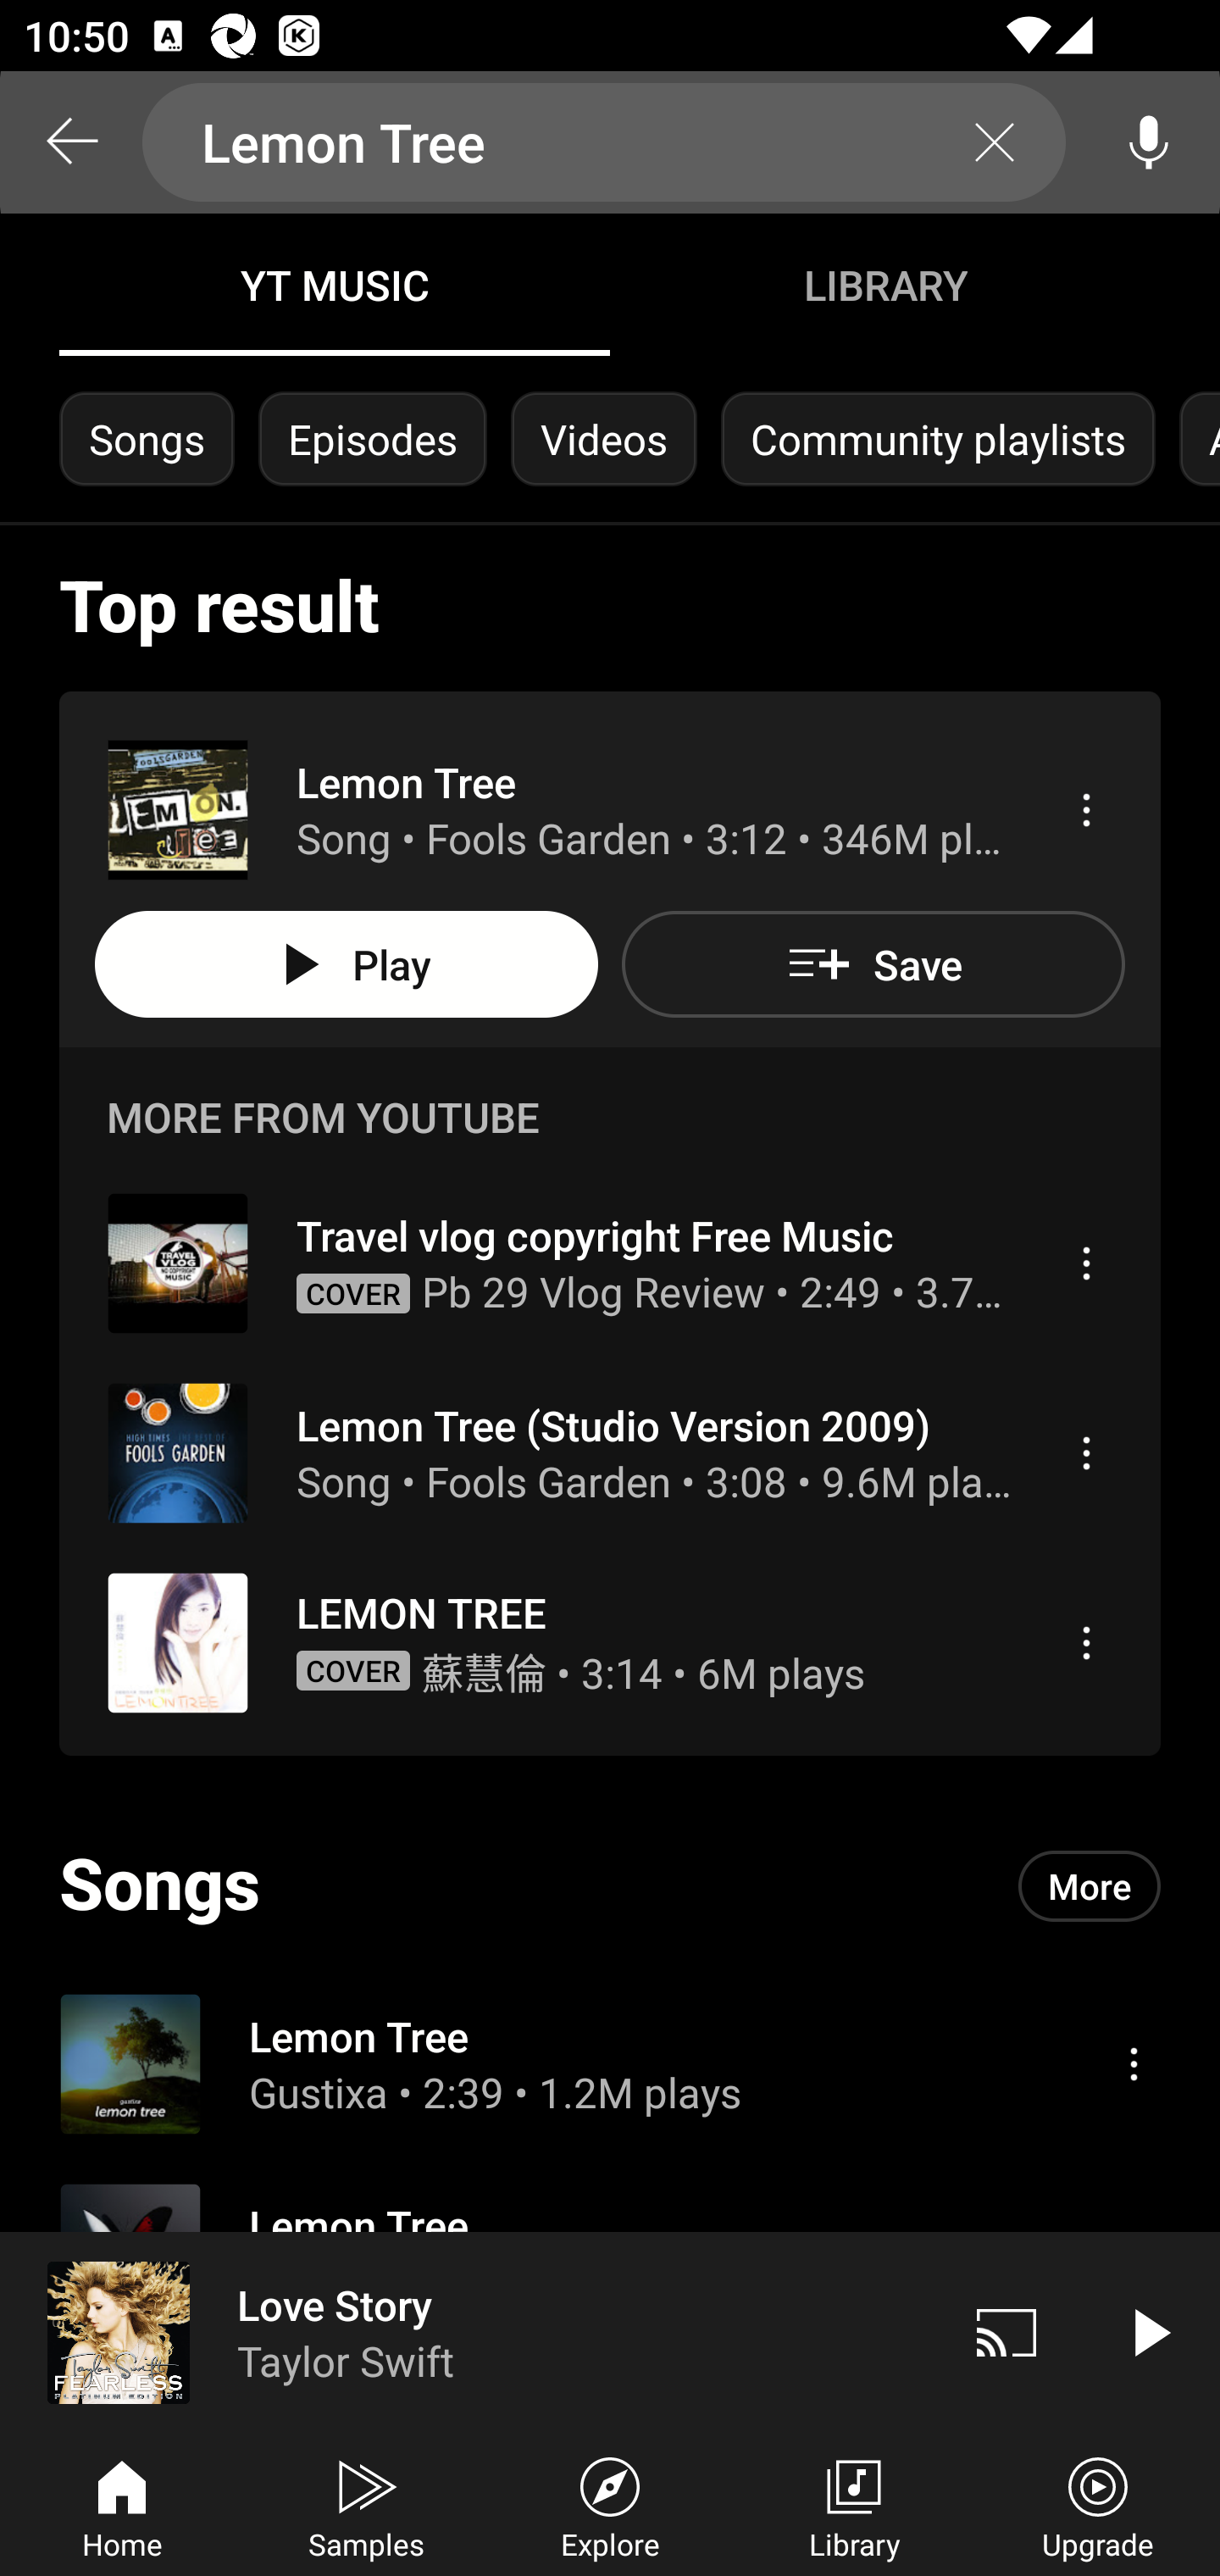  I want to click on Menu, so click(1086, 1452).